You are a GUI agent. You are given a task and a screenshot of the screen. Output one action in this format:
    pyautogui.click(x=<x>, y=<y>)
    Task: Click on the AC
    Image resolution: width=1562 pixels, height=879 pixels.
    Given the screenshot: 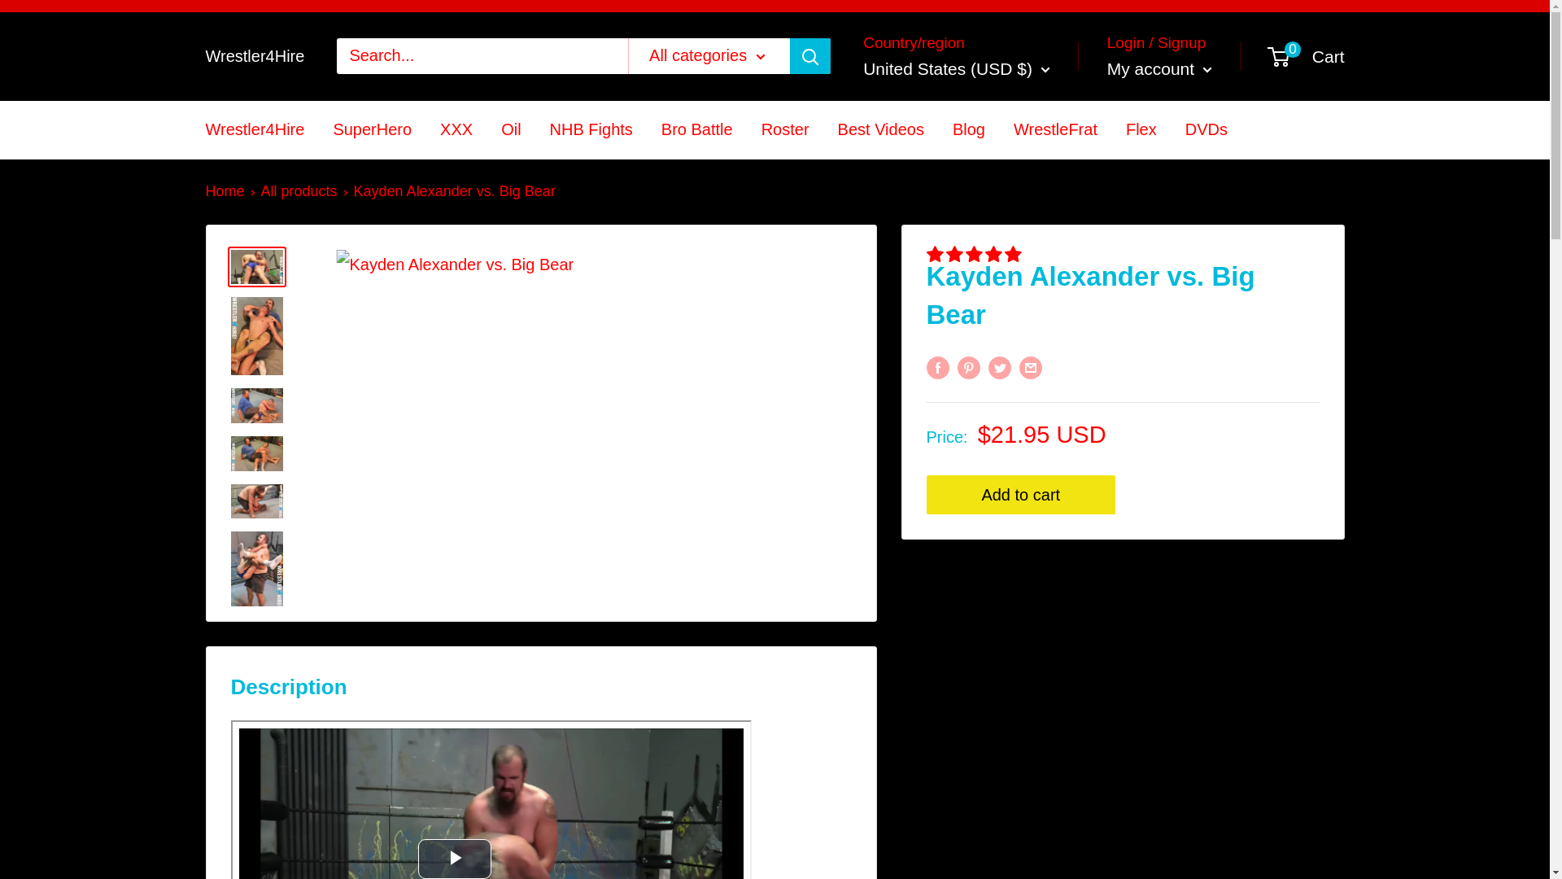 What is the action you would take?
    pyautogui.click(x=879, y=461)
    